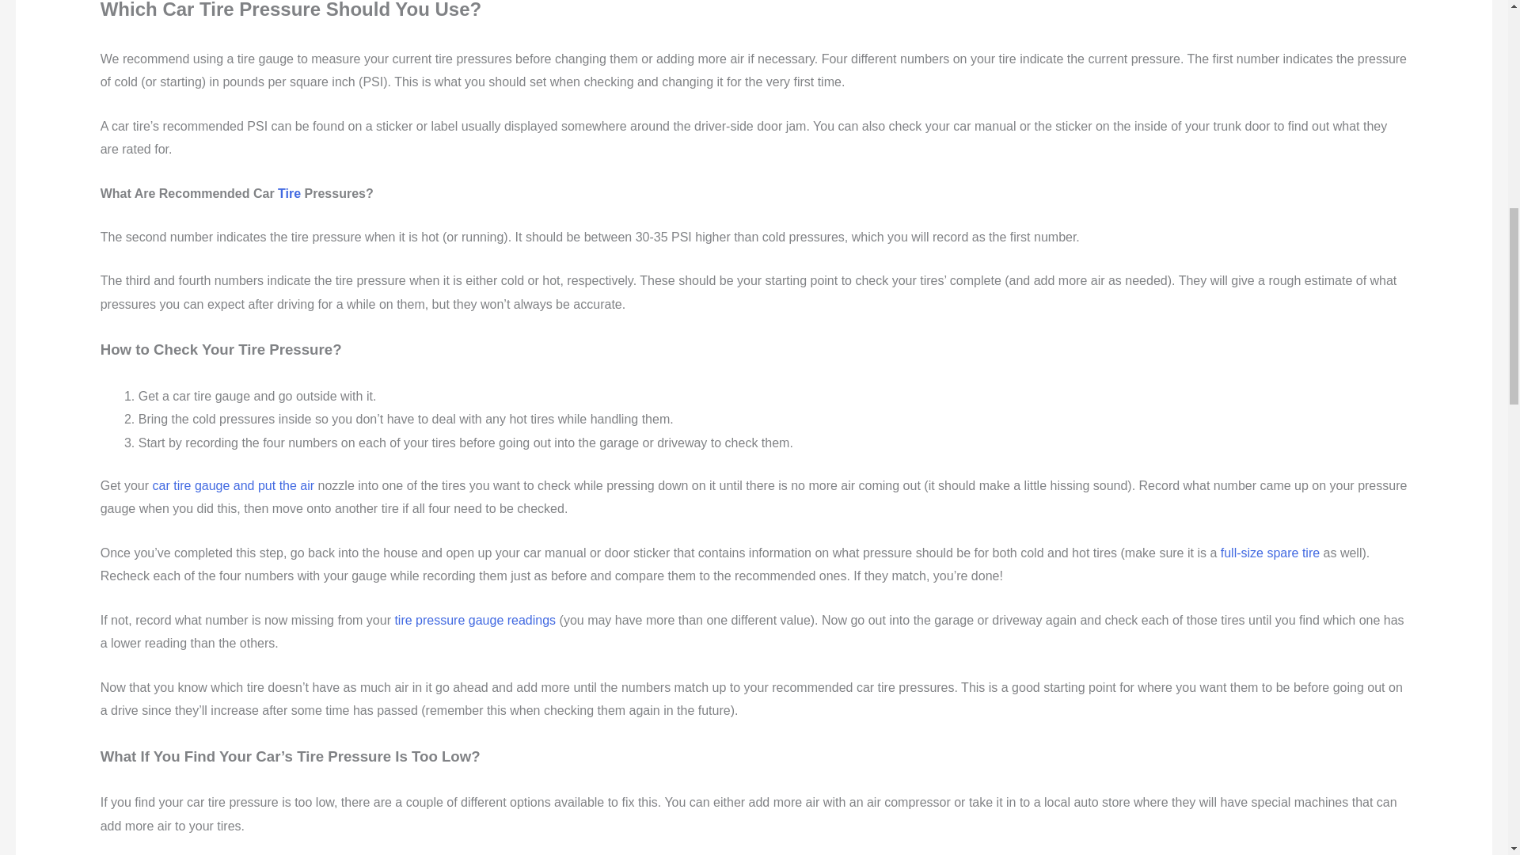 The width and height of the screenshot is (1520, 855). I want to click on How to Read Tire Size, so click(475, 620).